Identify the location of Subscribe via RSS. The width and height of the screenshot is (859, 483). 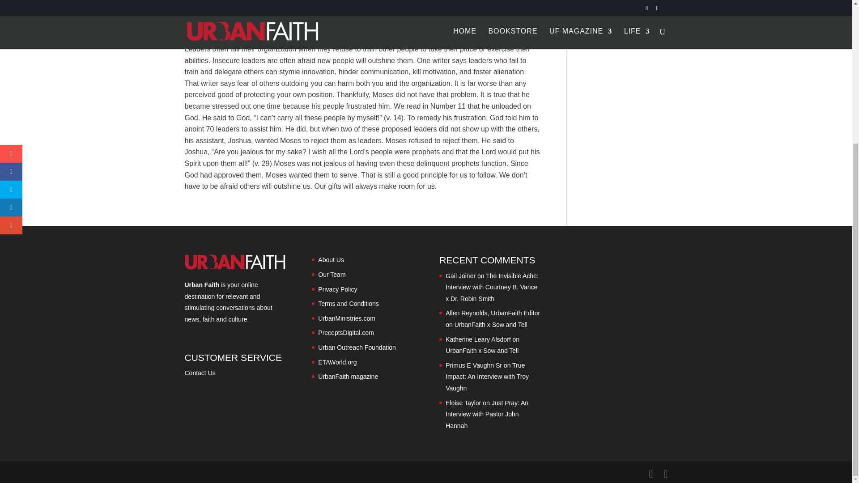
(228, 11).